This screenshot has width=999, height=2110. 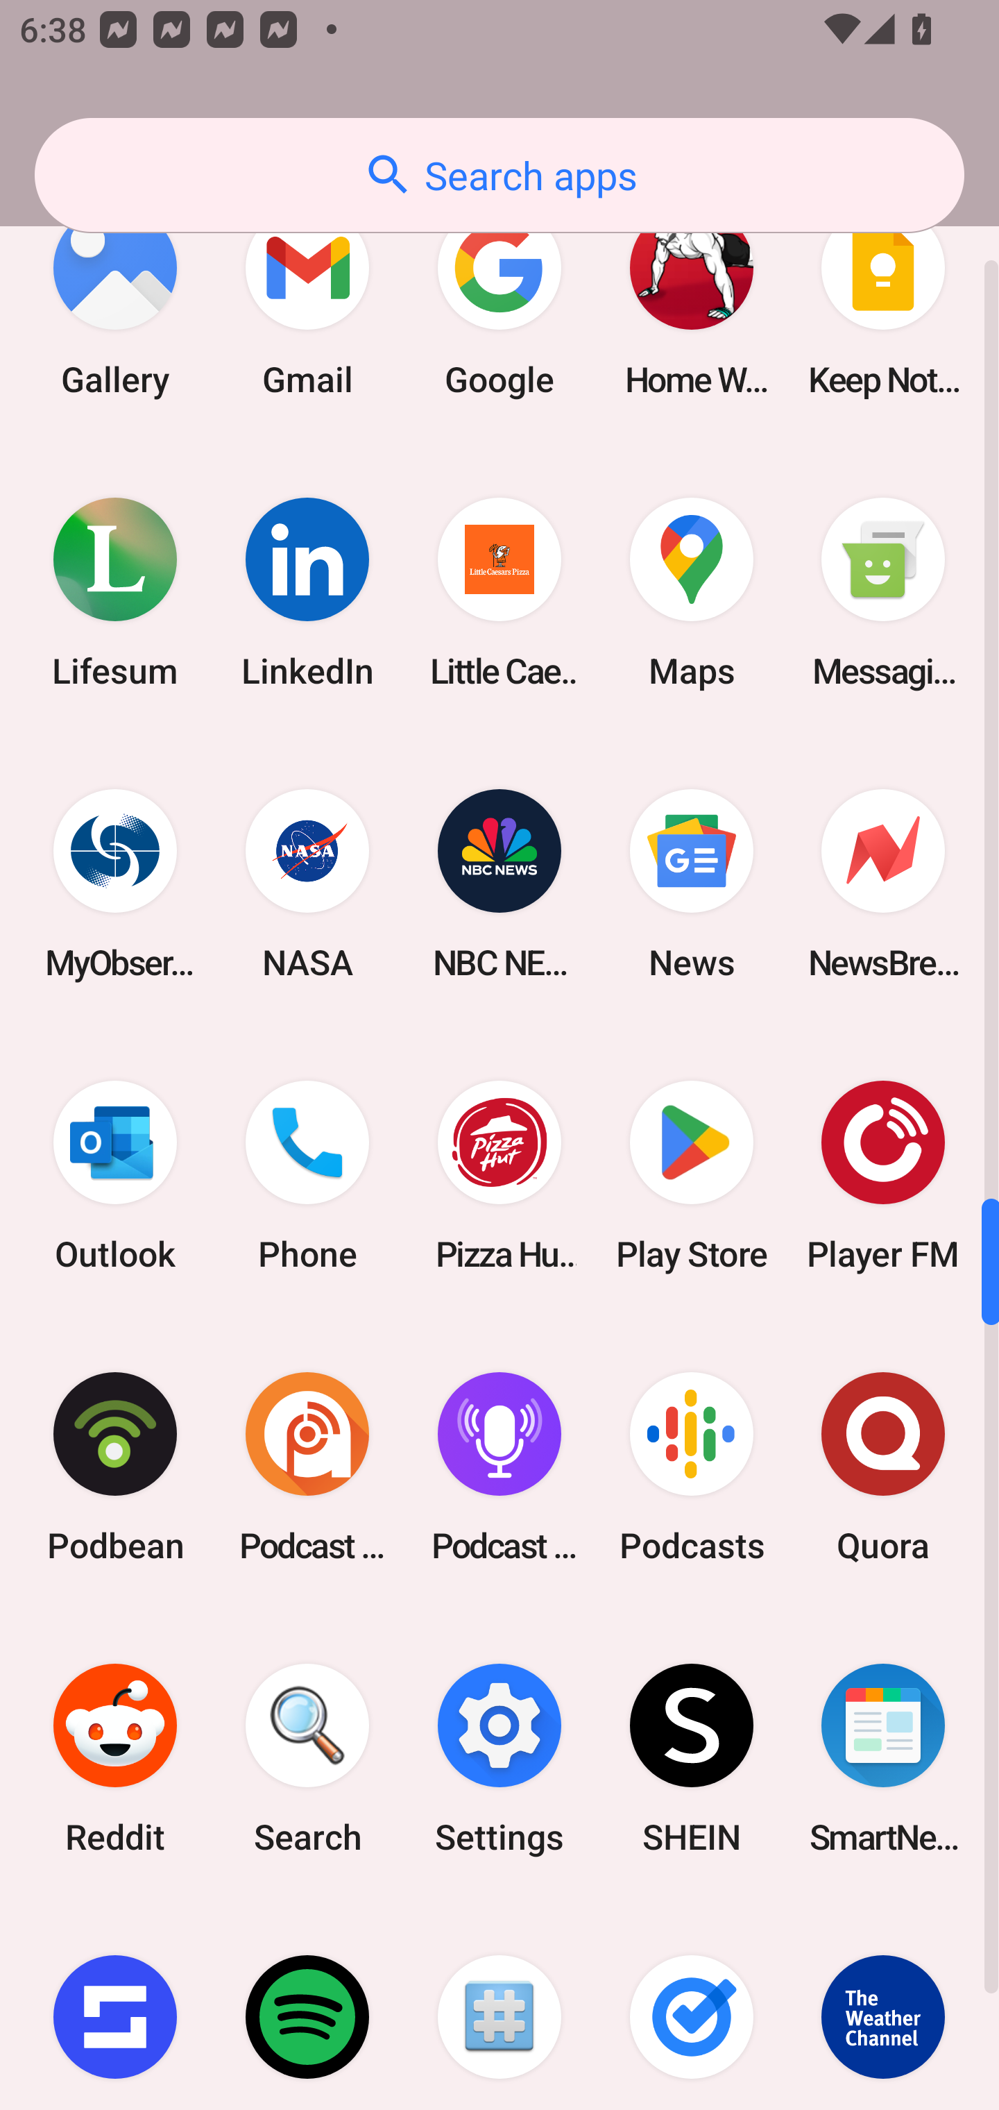 What do you see at coordinates (115, 2007) in the screenshot?
I see `Sofascore` at bounding box center [115, 2007].